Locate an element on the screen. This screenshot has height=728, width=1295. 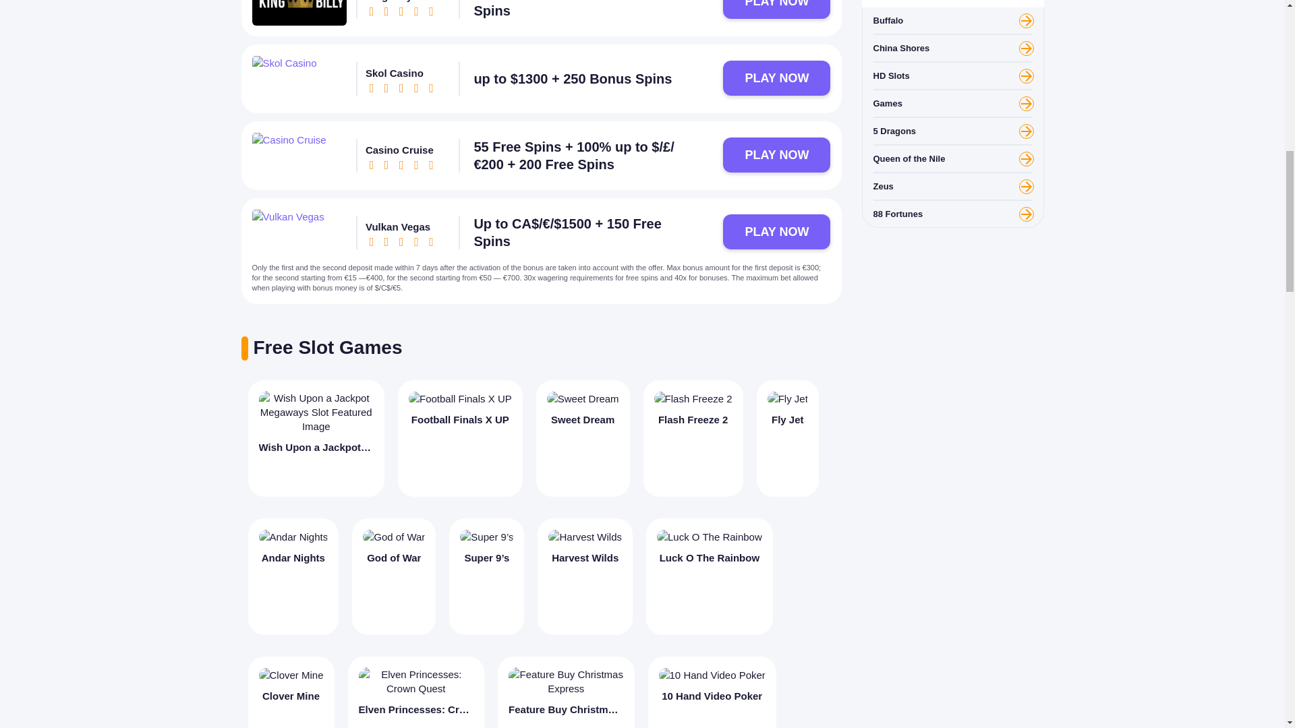
Andar-Nights is located at coordinates (294, 537).